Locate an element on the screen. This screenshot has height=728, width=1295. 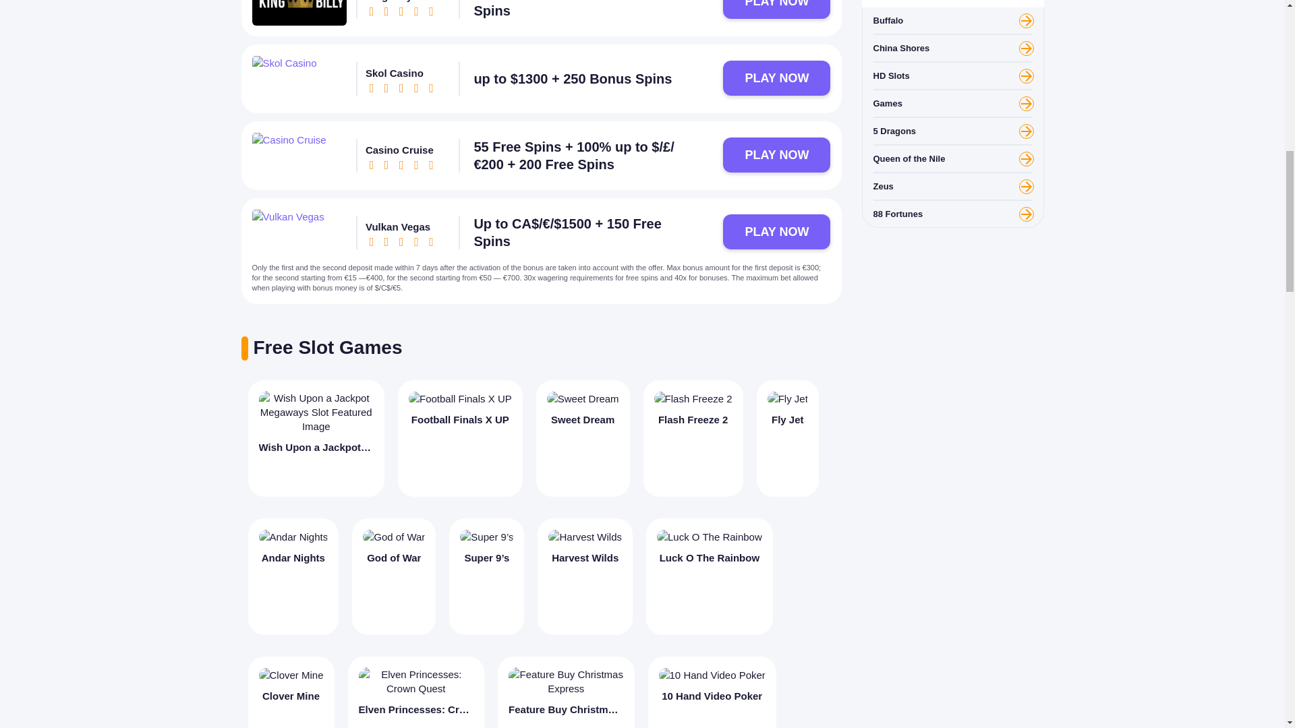
Andar-Nights is located at coordinates (294, 537).